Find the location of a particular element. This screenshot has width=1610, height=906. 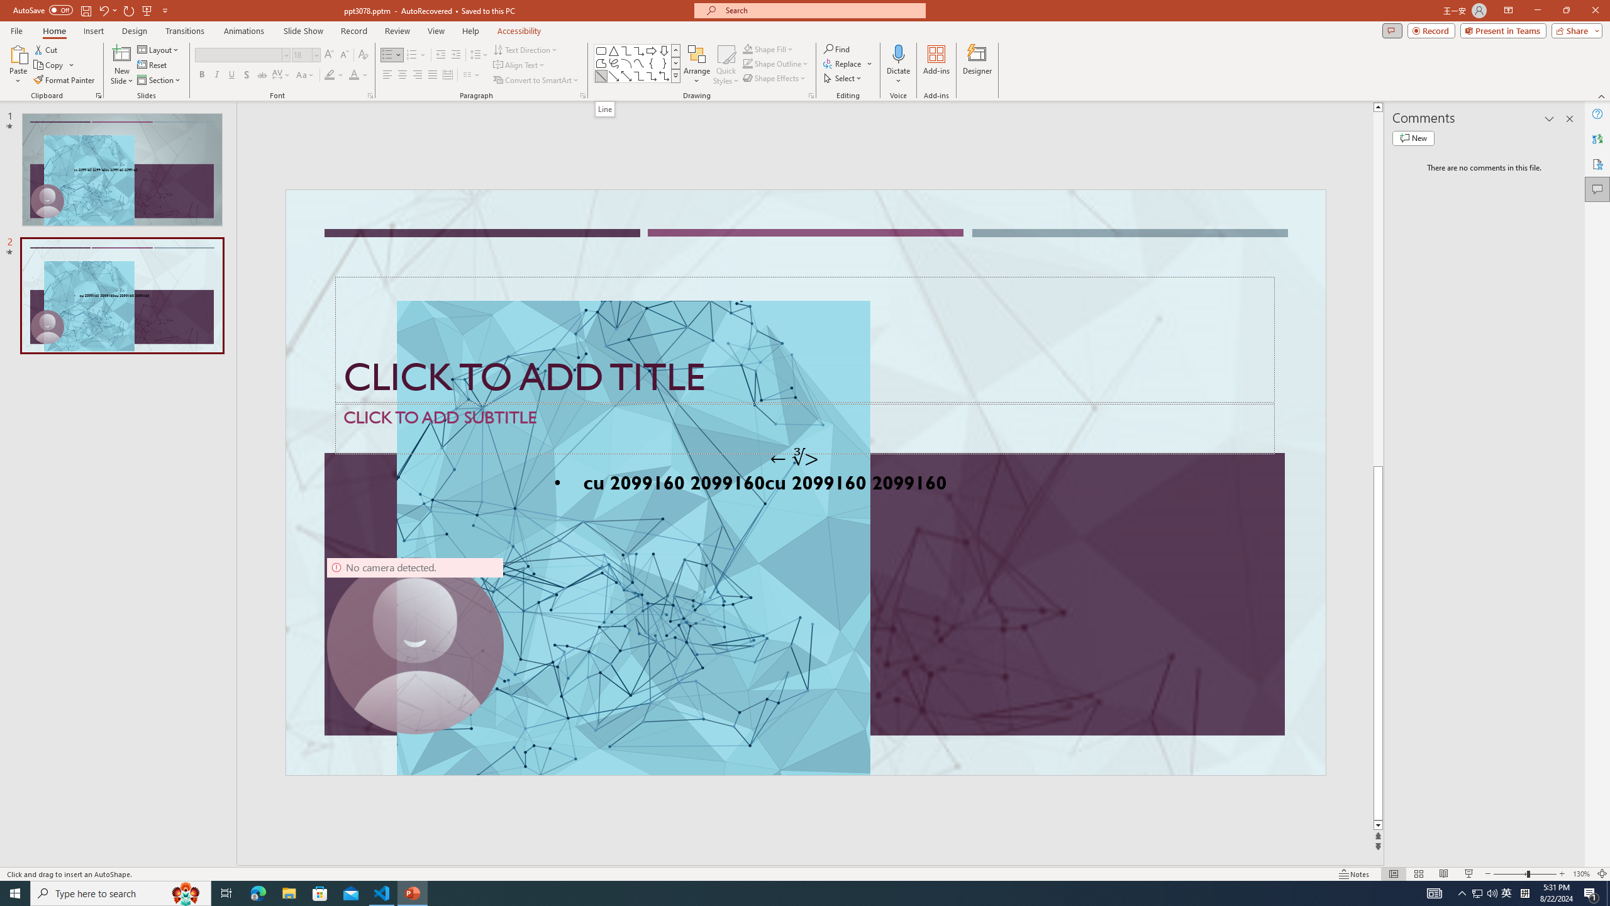

Animations is located at coordinates (244, 31).